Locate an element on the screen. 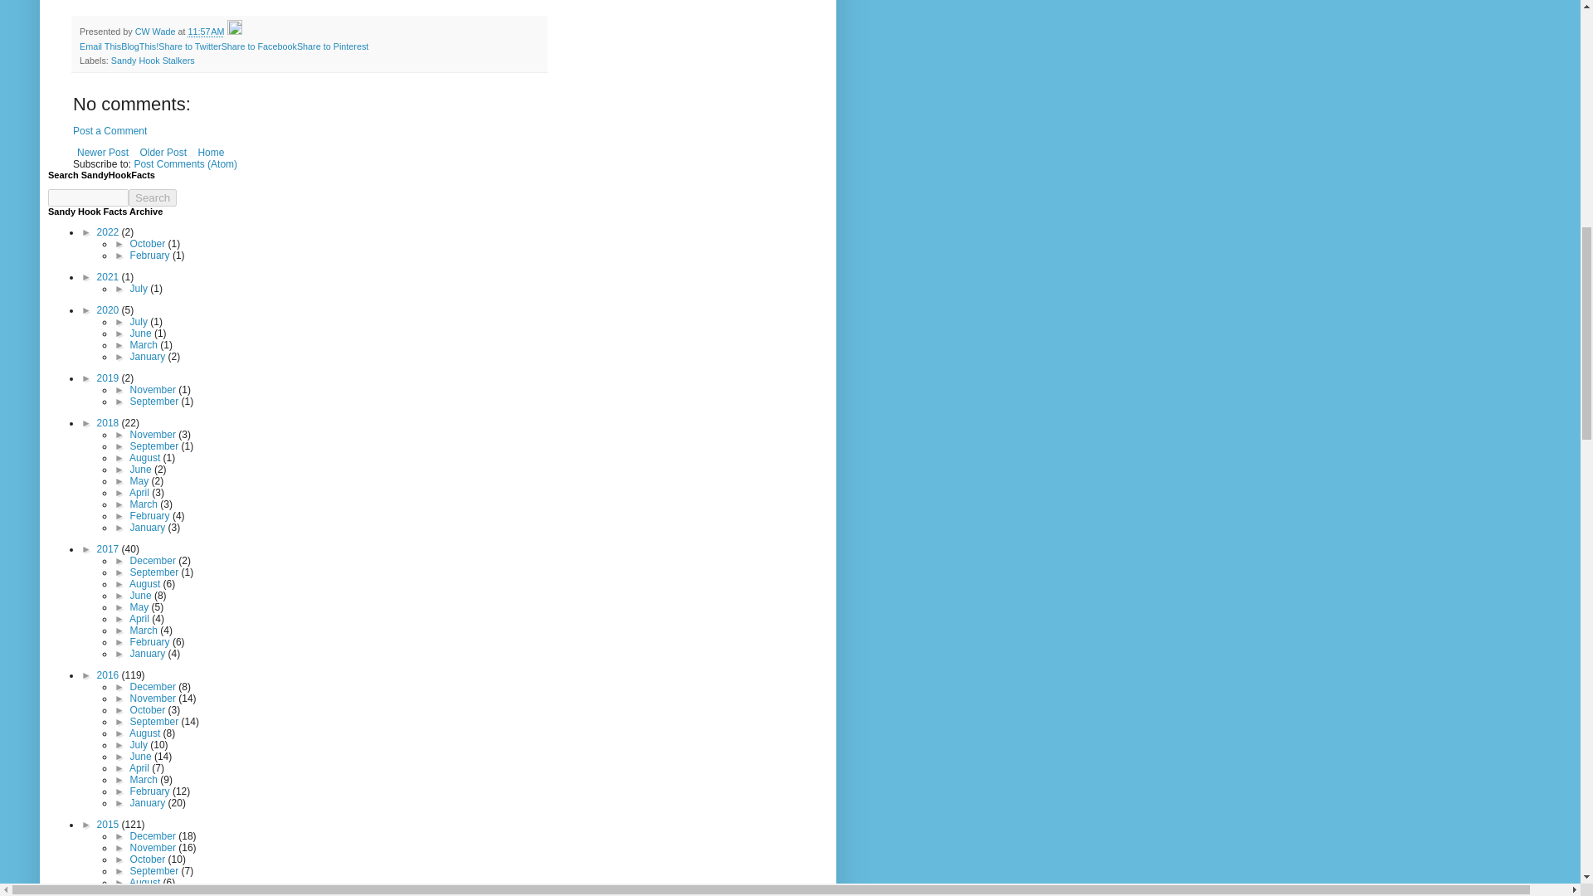  Edit Post is located at coordinates (234, 32).